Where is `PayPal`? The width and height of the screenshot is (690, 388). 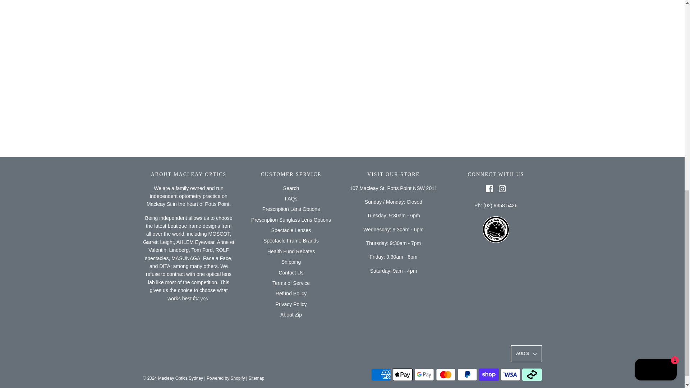
PayPal is located at coordinates (466, 374).